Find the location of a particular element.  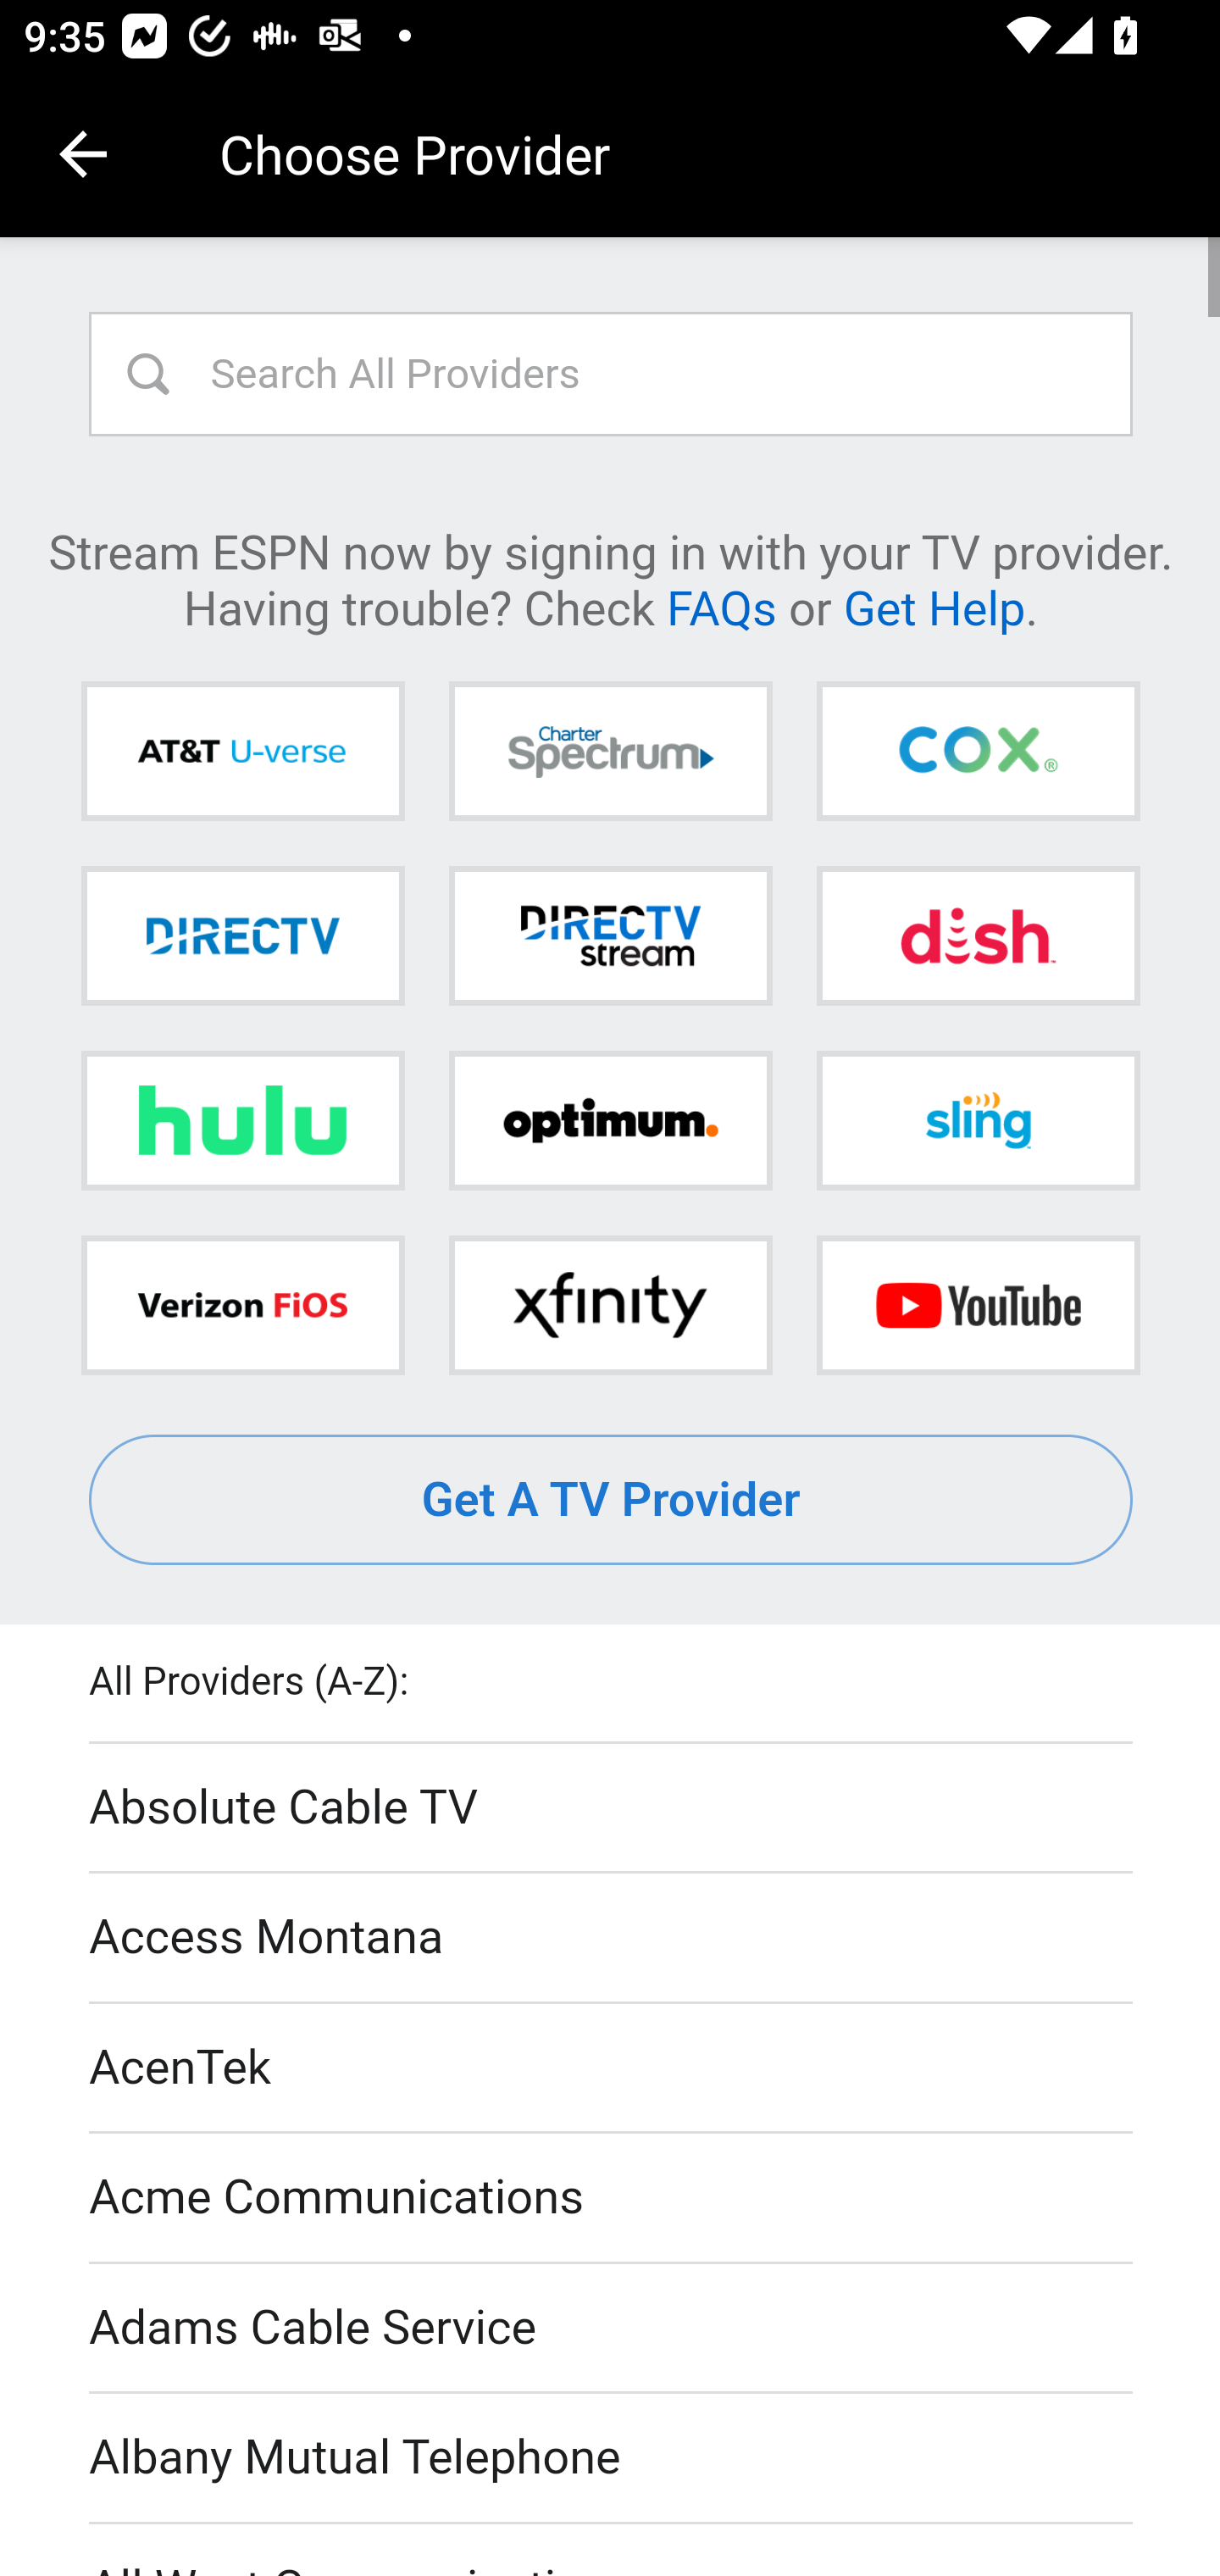

DIRECTV STREAM is located at coordinates (610, 935).